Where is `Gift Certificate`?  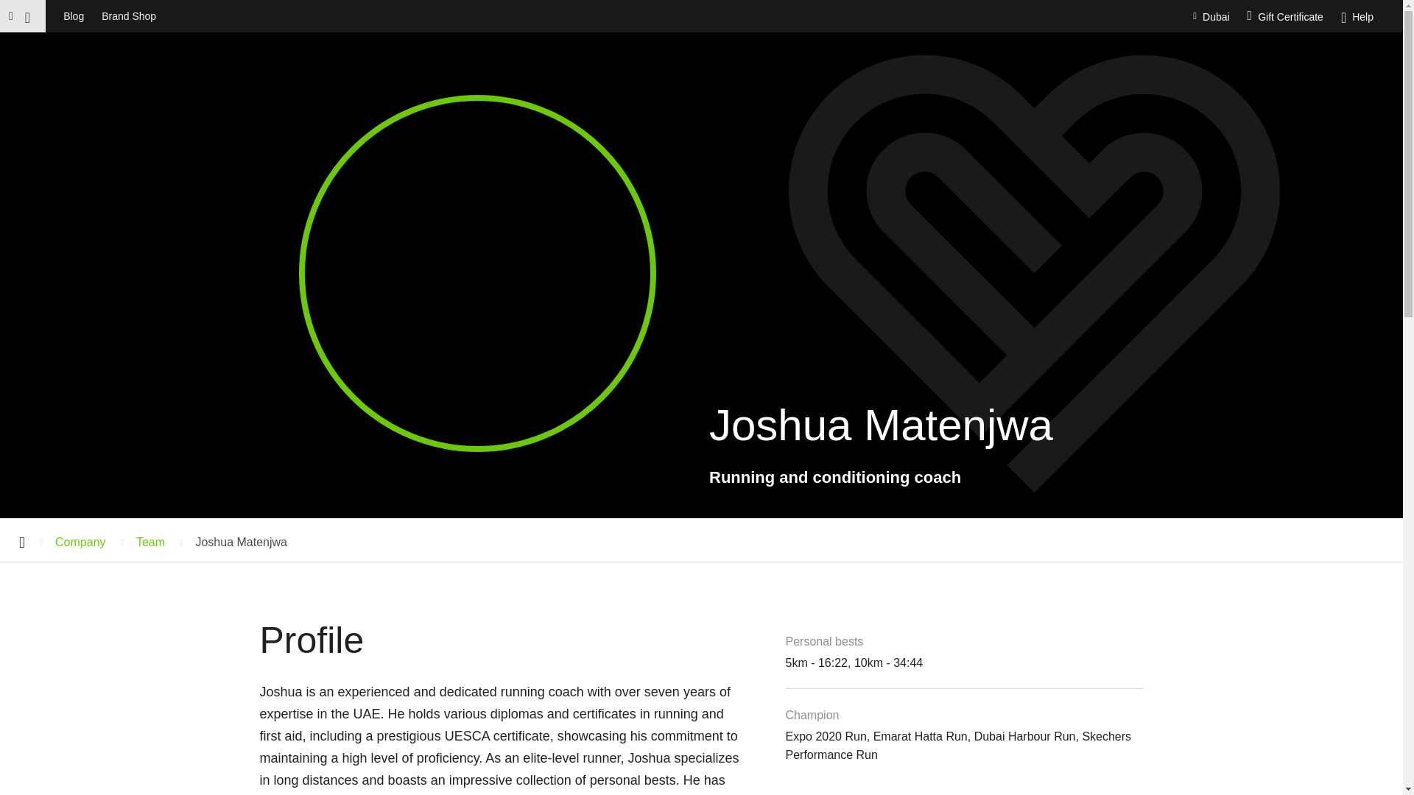 Gift Certificate is located at coordinates (1285, 16).